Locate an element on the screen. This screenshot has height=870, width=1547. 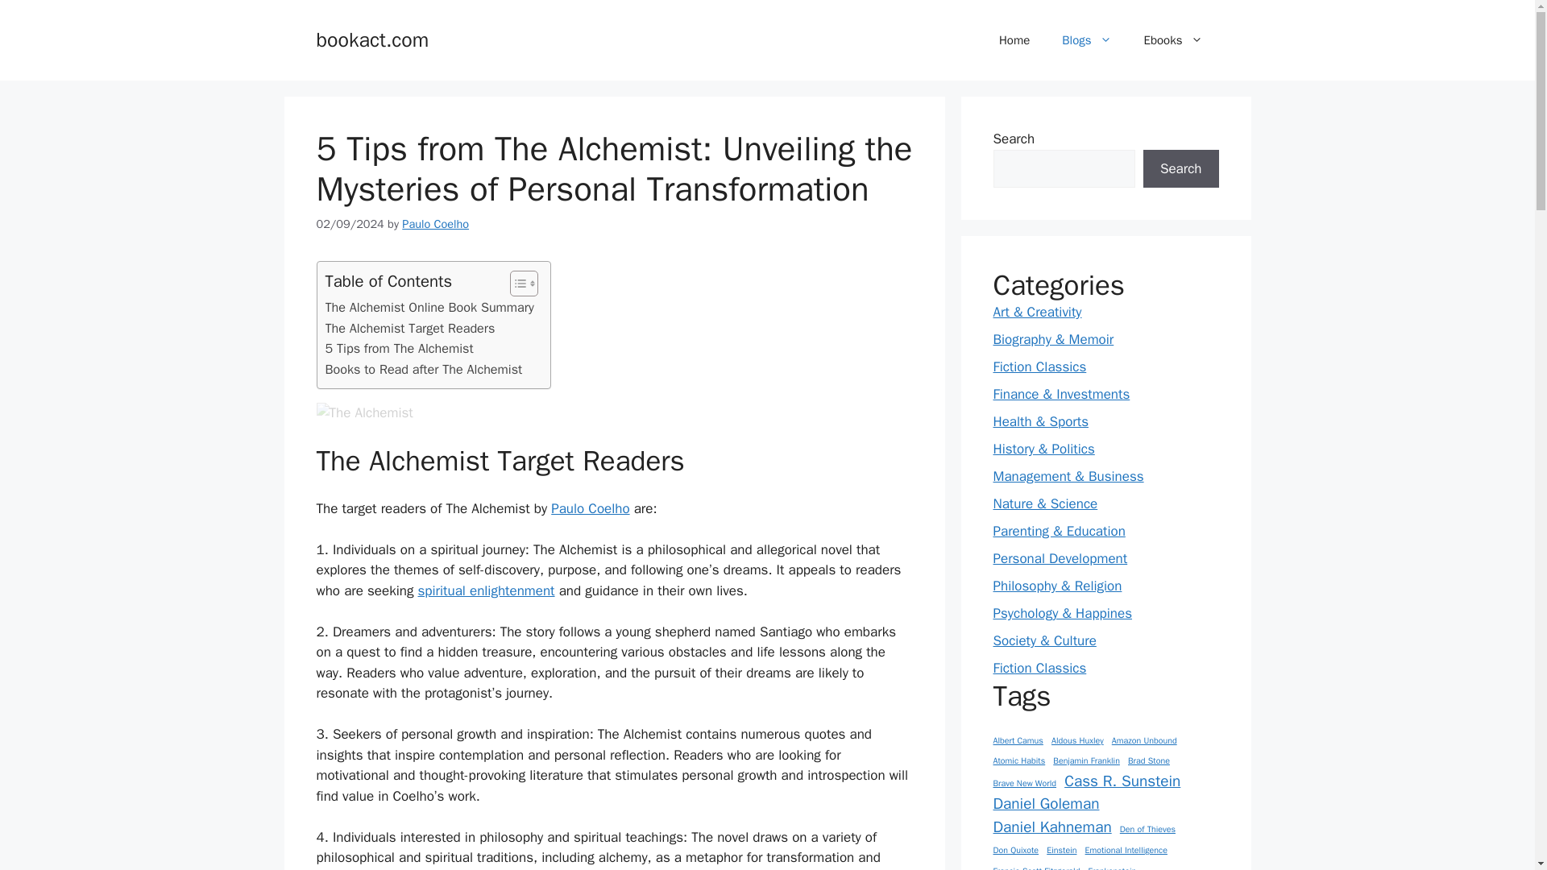
Books to Read after The Alchemist is located at coordinates (424, 369).